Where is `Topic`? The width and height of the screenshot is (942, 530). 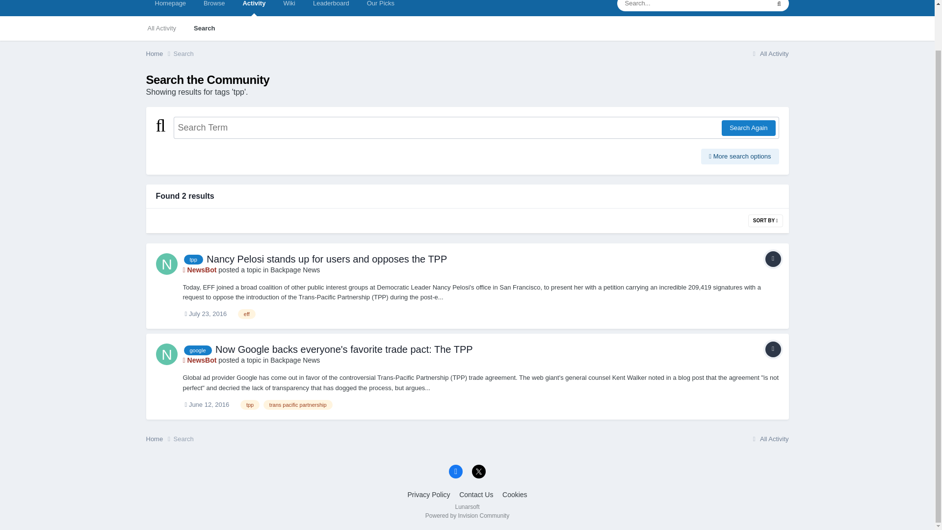 Topic is located at coordinates (773, 259).